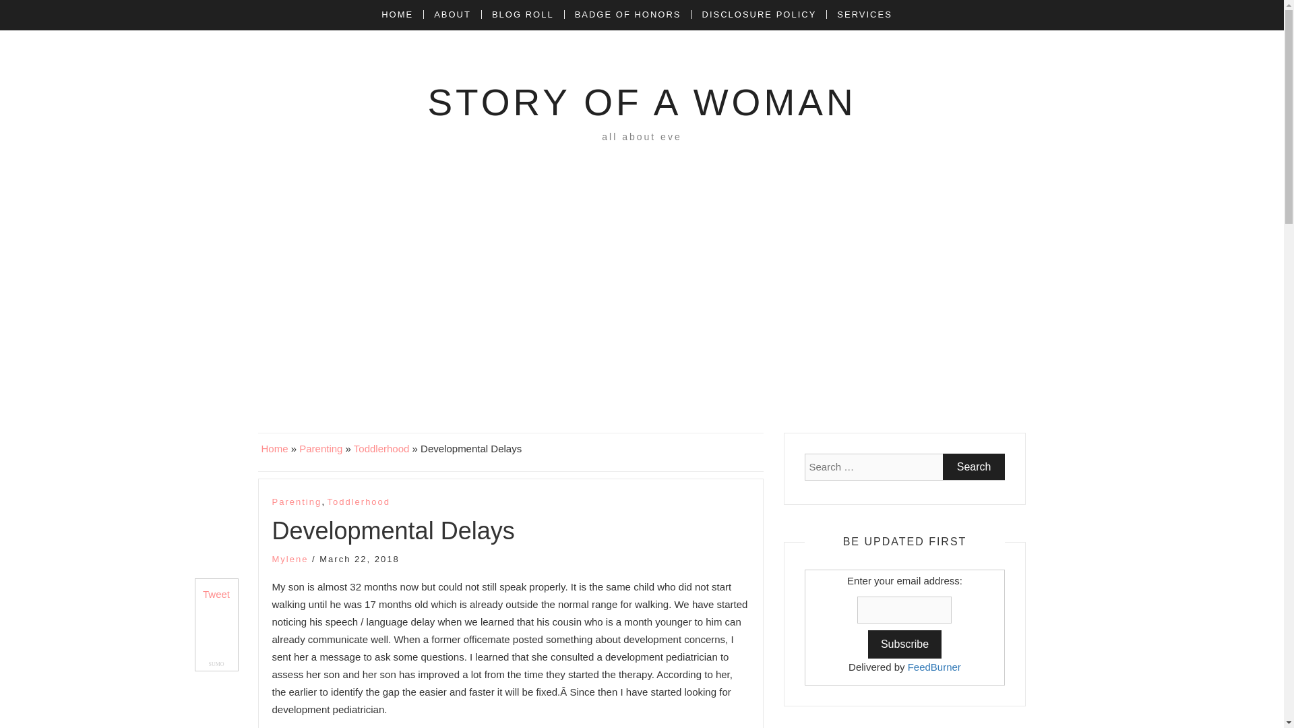  What do you see at coordinates (216, 664) in the screenshot?
I see `SUMO` at bounding box center [216, 664].